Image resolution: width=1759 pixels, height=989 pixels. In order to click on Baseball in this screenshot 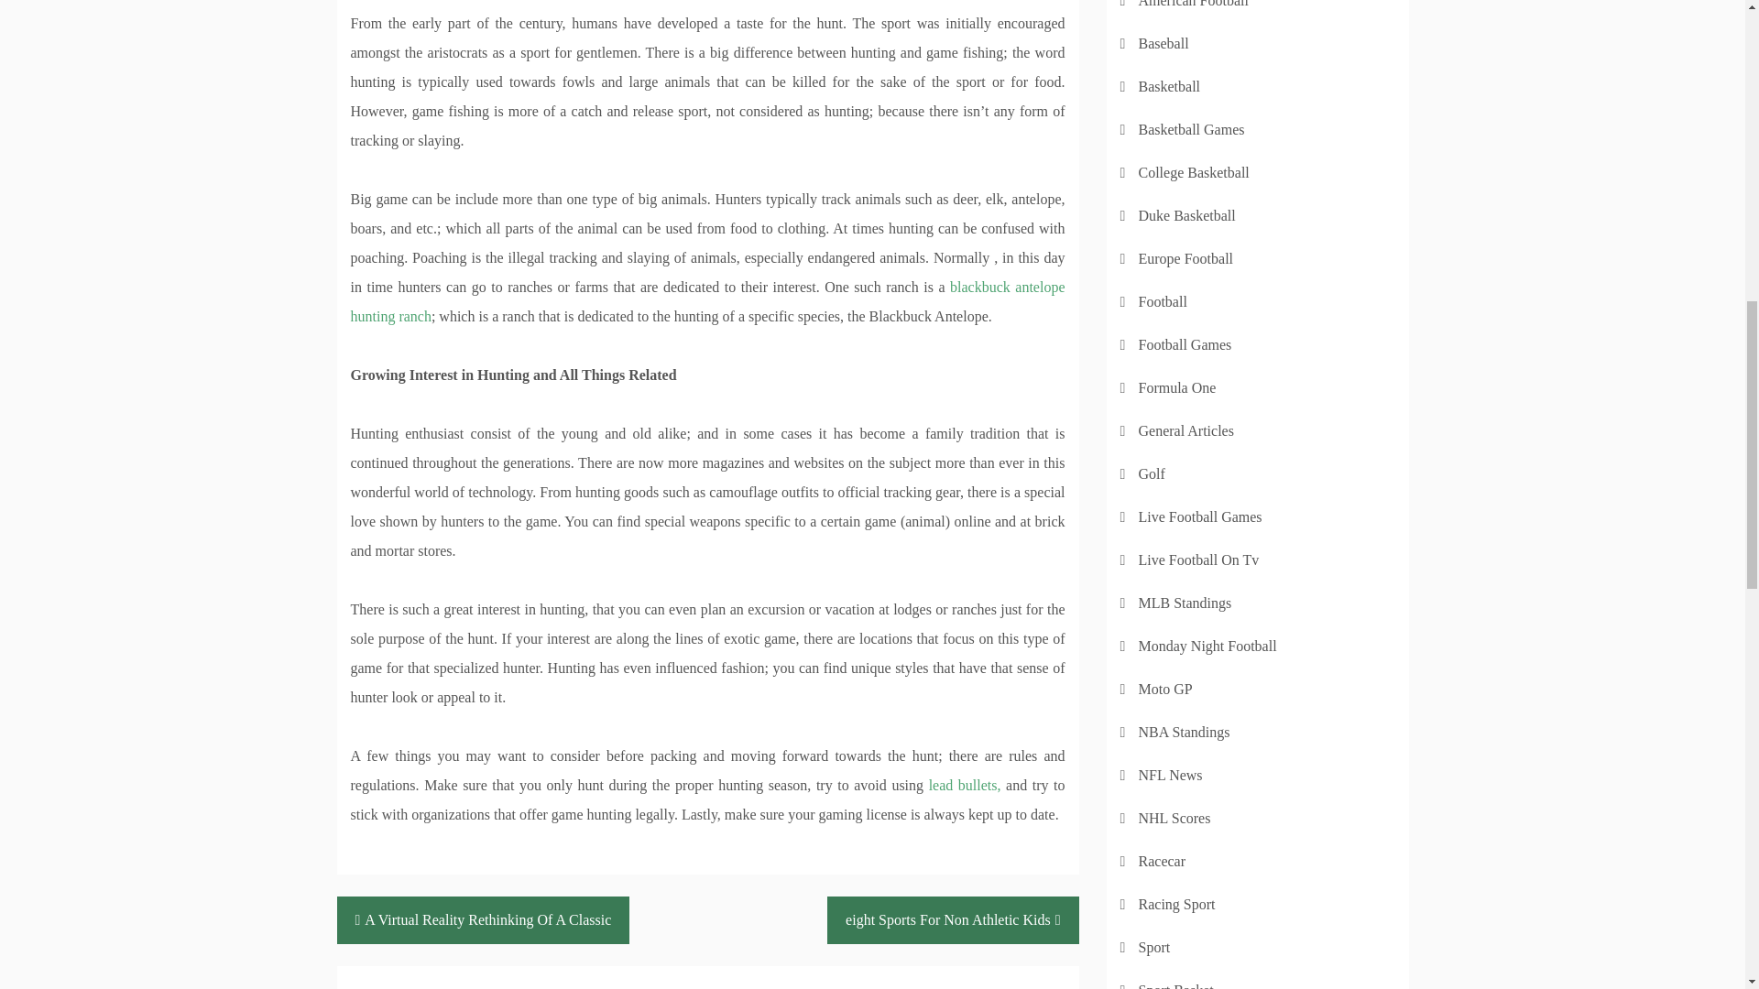, I will do `click(1164, 43)`.